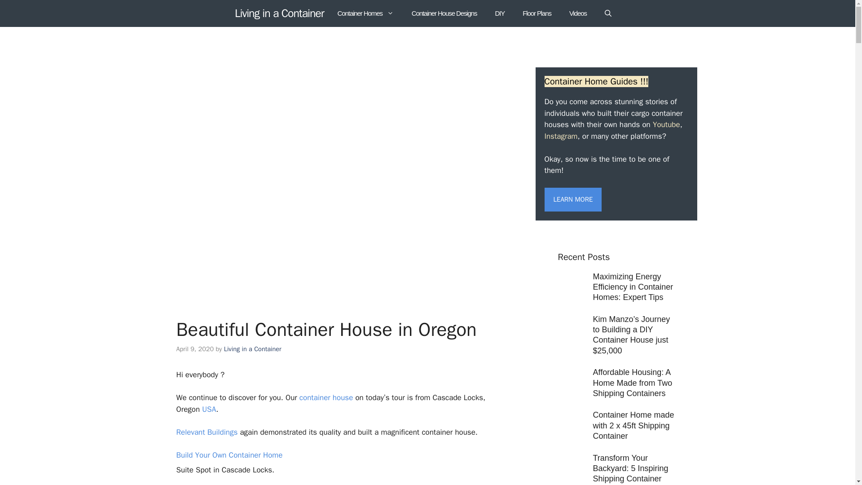 The height and width of the screenshot is (485, 862). I want to click on Maximizing Energy Efficiency in Container Homes: Expert Tips, so click(633, 287).